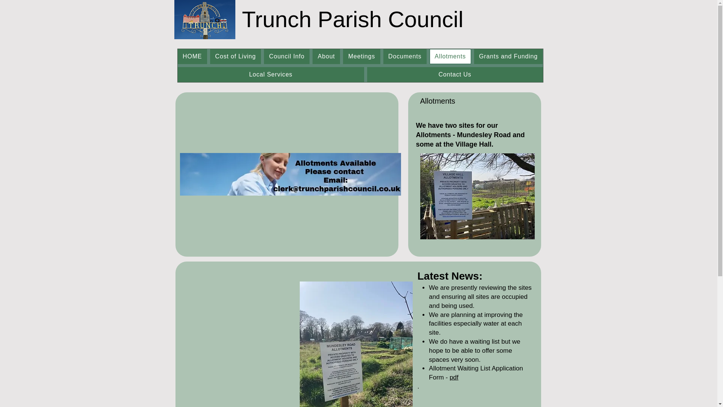 The height and width of the screenshot is (407, 723). What do you see at coordinates (450, 56) in the screenshot?
I see `Allotments` at bounding box center [450, 56].